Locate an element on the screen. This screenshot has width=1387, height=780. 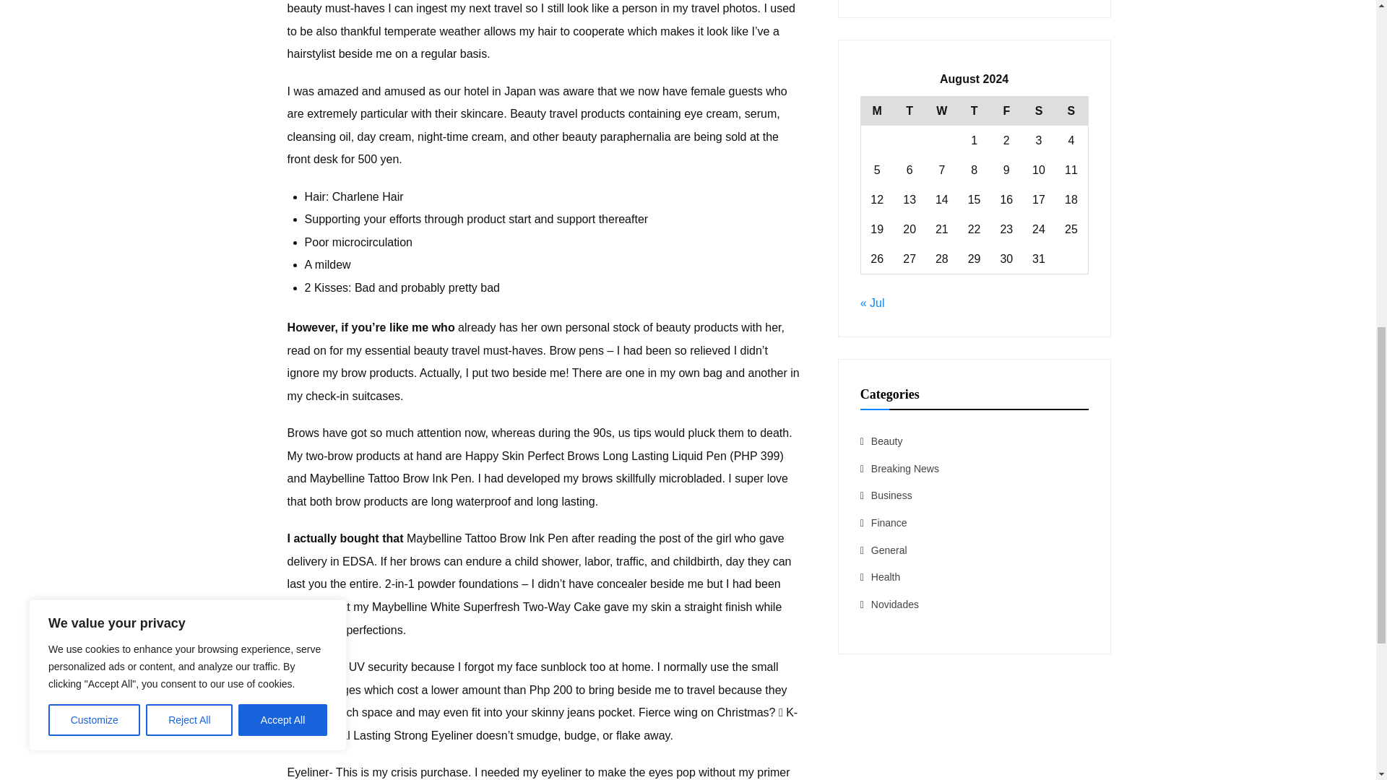
Wednesday is located at coordinates (942, 110).